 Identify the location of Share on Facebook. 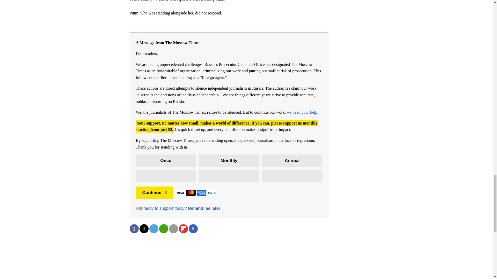
(134, 229).